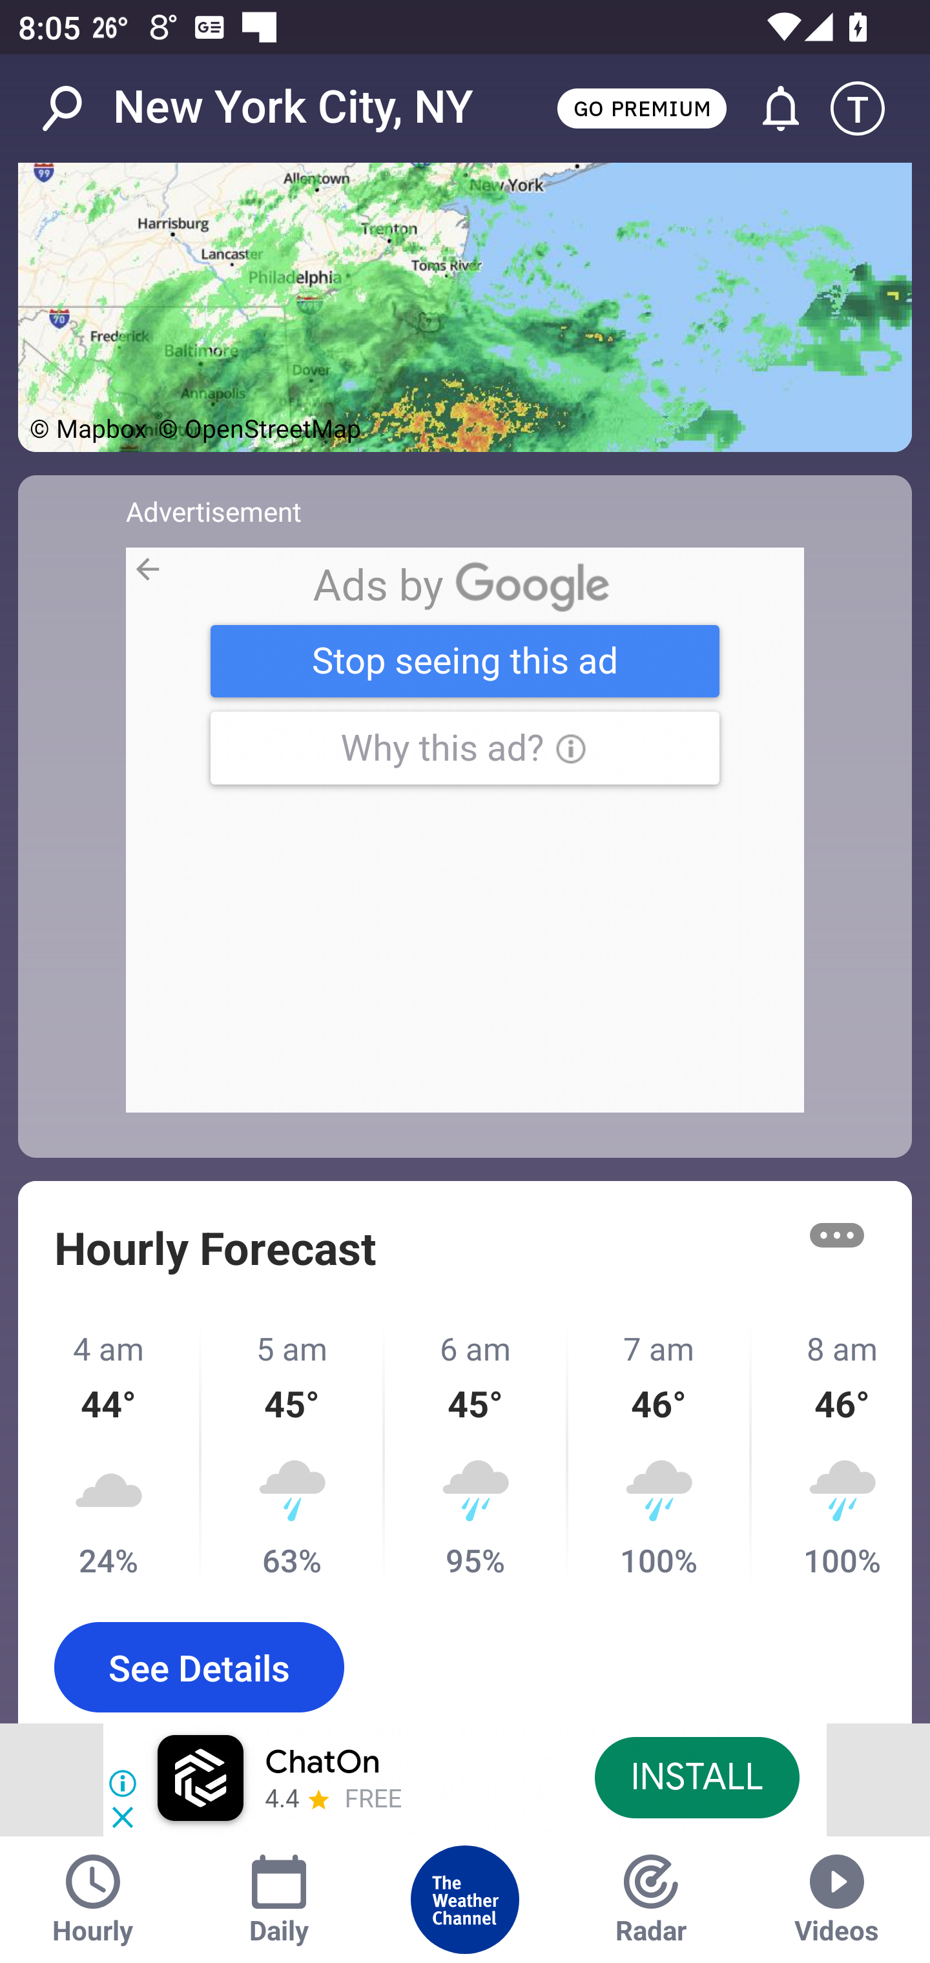 The image size is (930, 1963). What do you see at coordinates (293, 107) in the screenshot?
I see `New York City, NY` at bounding box center [293, 107].